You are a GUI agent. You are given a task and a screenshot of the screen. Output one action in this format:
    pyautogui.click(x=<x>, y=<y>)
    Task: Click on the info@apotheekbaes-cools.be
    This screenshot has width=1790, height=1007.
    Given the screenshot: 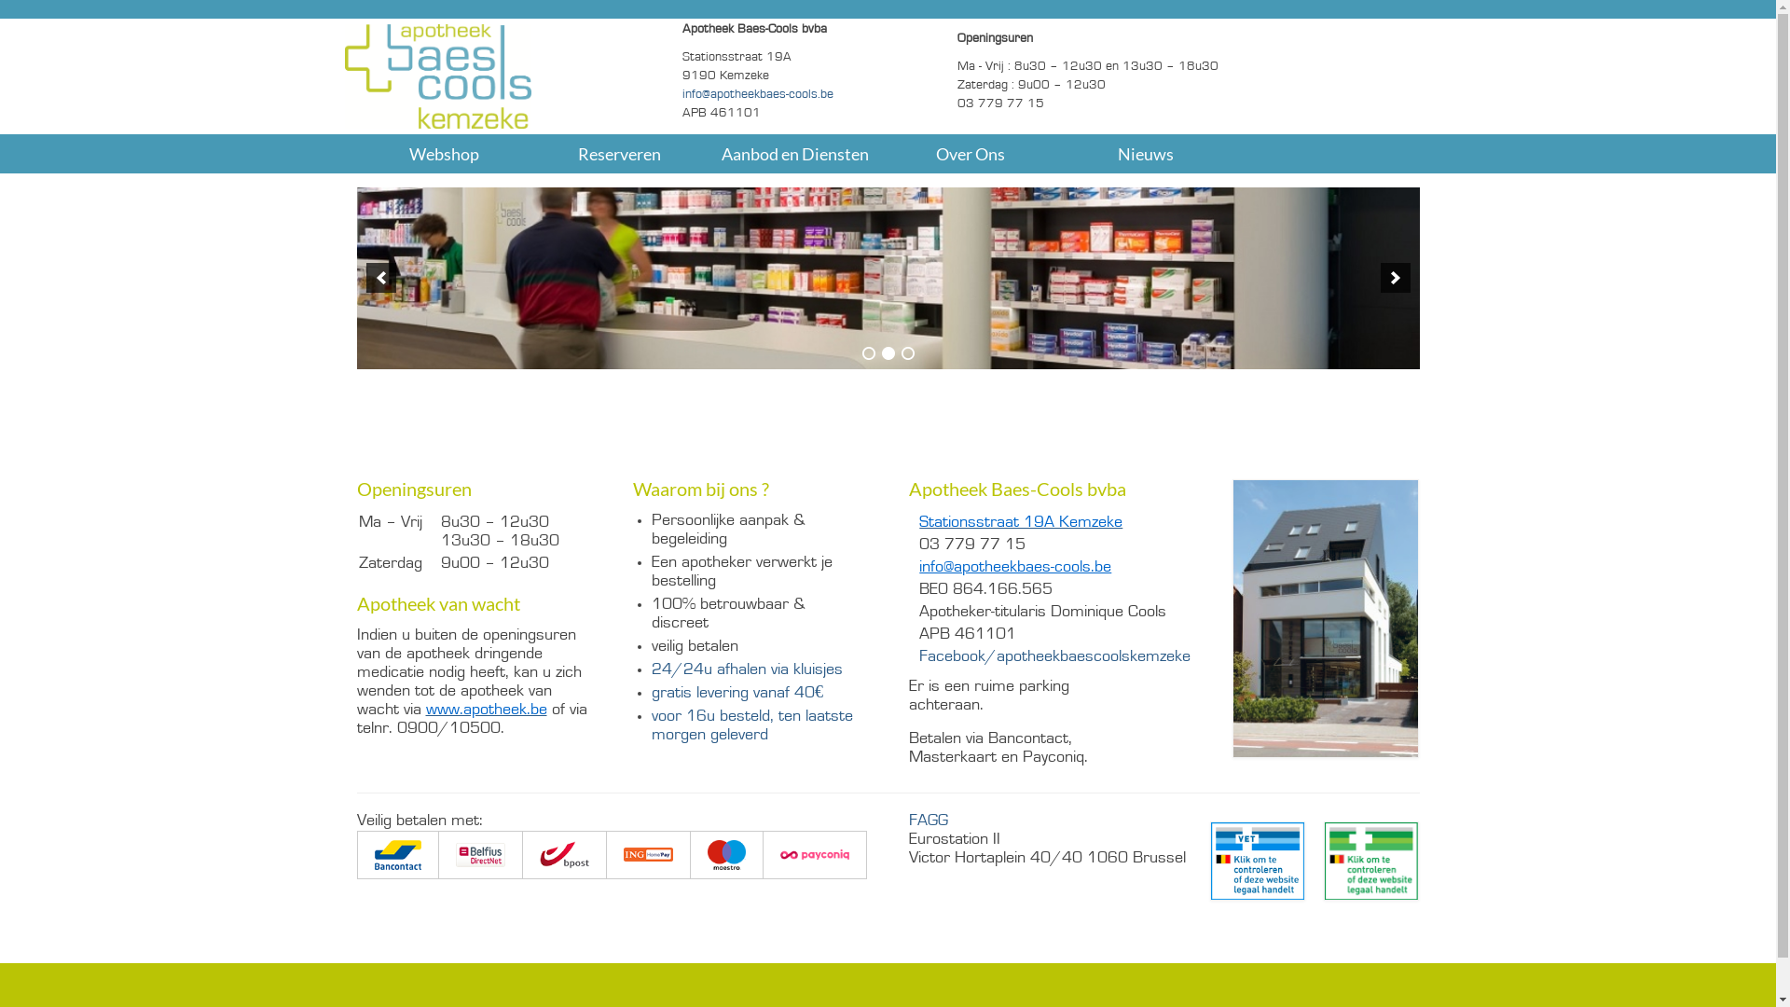 What is the action you would take?
    pyautogui.click(x=1015, y=568)
    